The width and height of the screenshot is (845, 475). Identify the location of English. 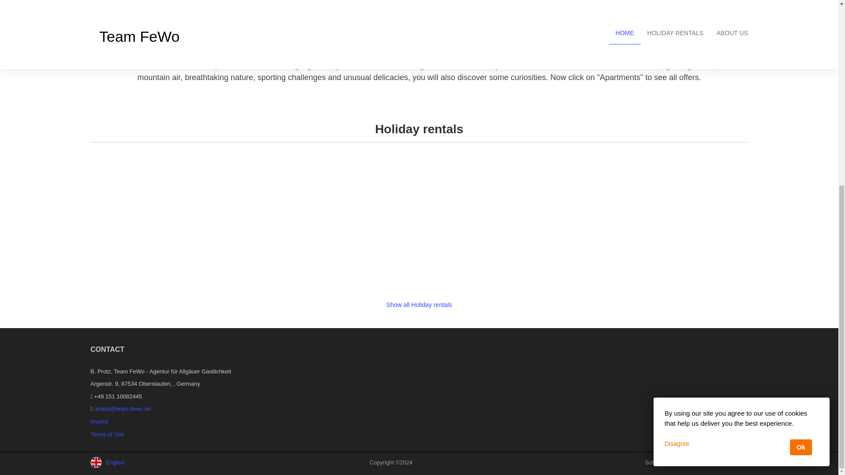
(126, 462).